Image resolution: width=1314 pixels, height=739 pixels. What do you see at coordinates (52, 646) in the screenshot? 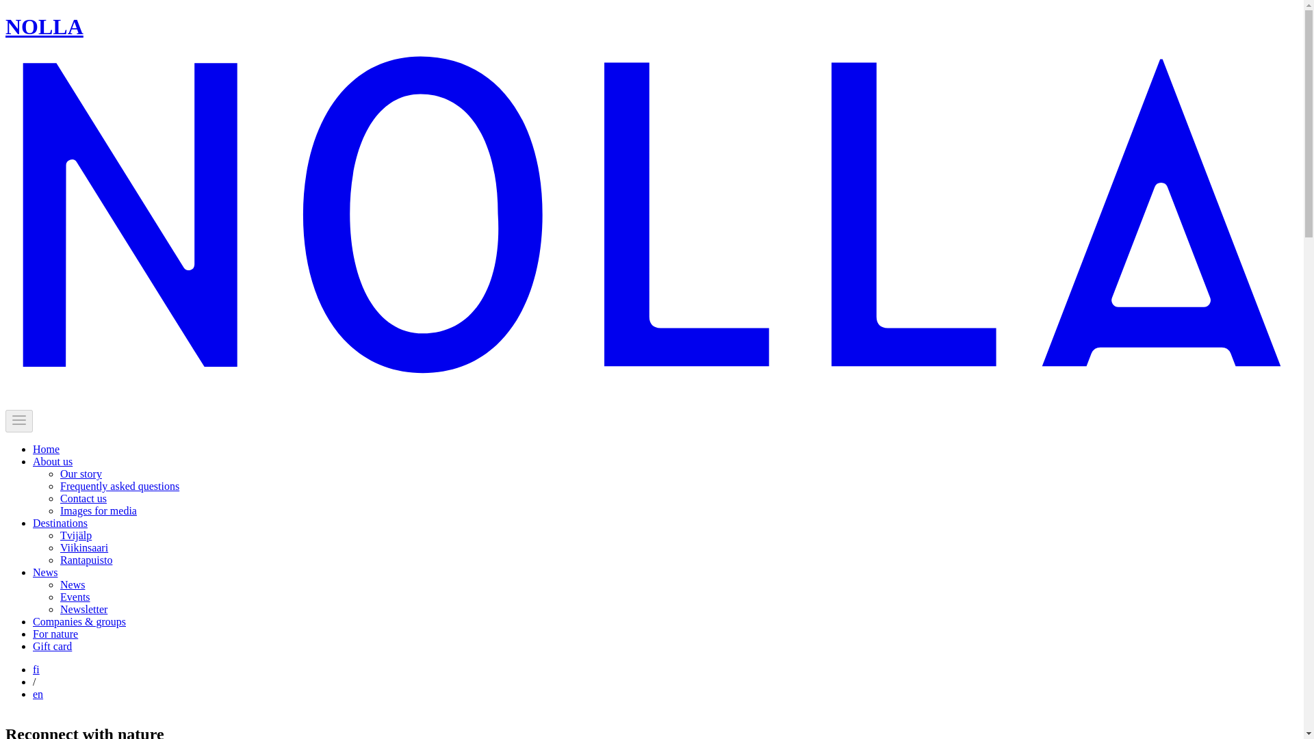
I see `Gift card` at bounding box center [52, 646].